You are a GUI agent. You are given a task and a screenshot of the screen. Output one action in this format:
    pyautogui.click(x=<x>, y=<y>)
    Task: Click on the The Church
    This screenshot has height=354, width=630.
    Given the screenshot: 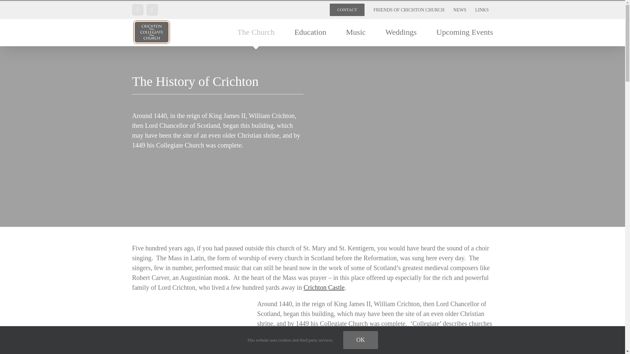 What is the action you would take?
    pyautogui.click(x=256, y=32)
    